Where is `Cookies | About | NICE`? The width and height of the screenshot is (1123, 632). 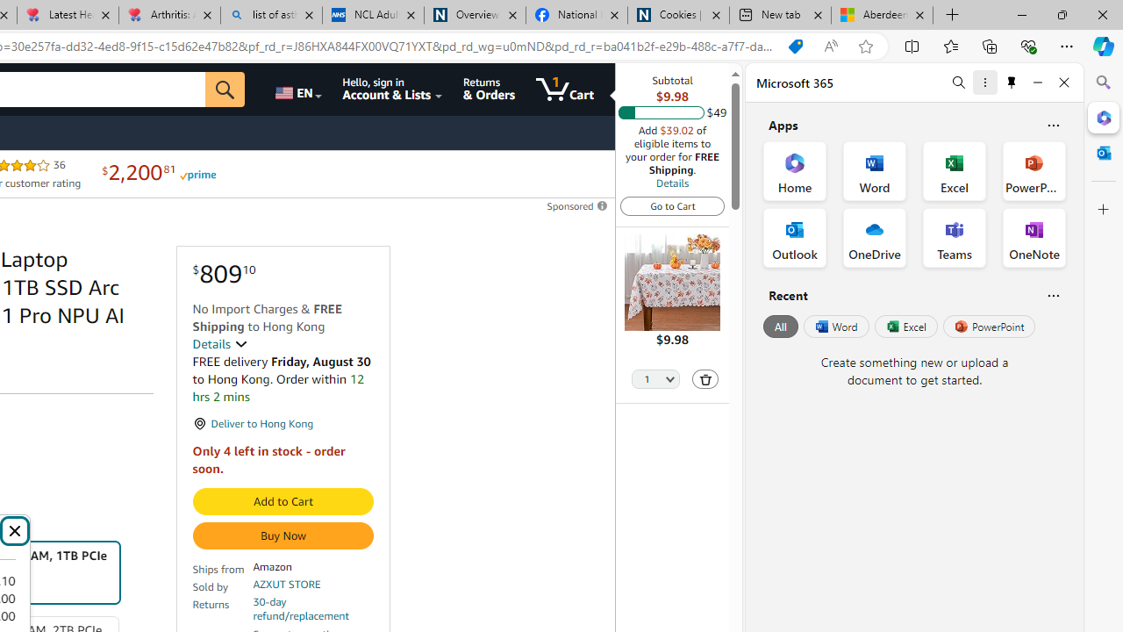 Cookies | About | NICE is located at coordinates (677, 16).